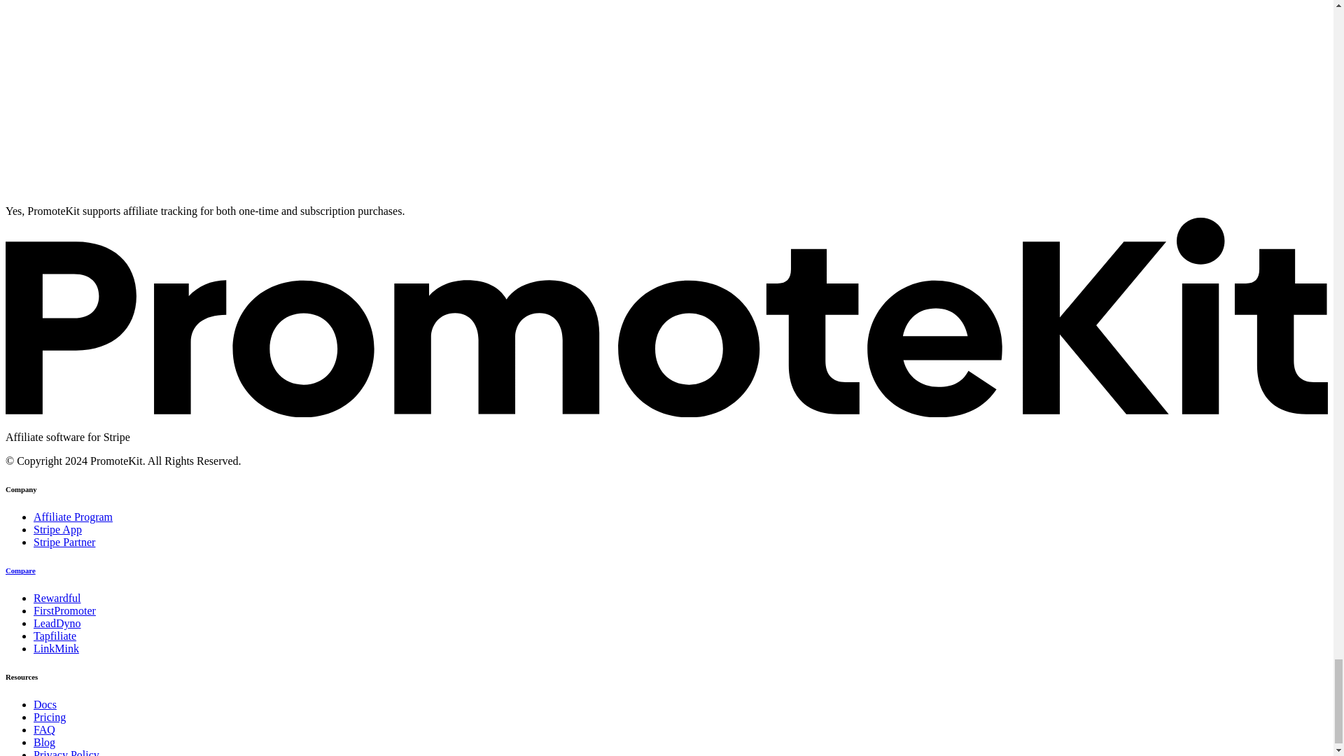 The image size is (1344, 756). I want to click on Docs, so click(45, 704).